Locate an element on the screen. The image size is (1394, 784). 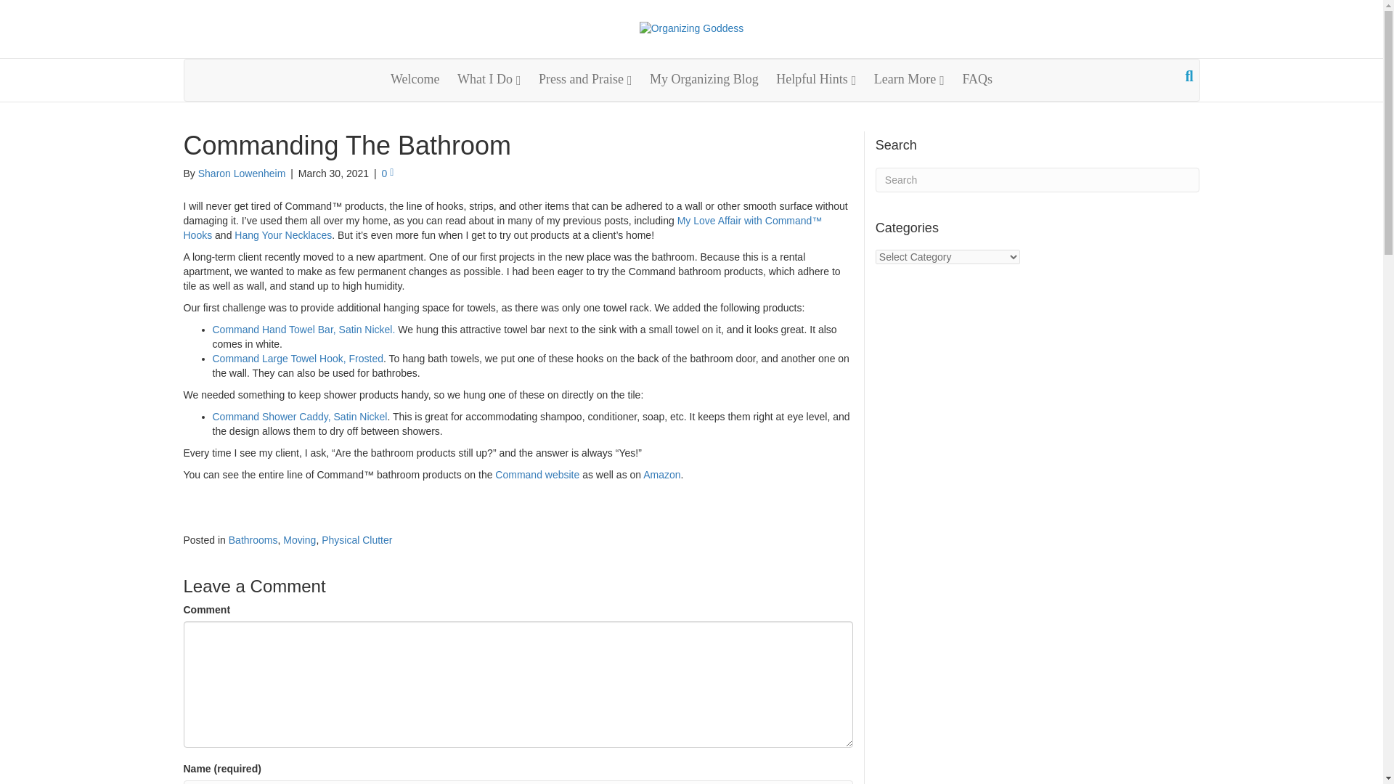
Command Shower Caddy, Satin Nickel is located at coordinates (299, 417).